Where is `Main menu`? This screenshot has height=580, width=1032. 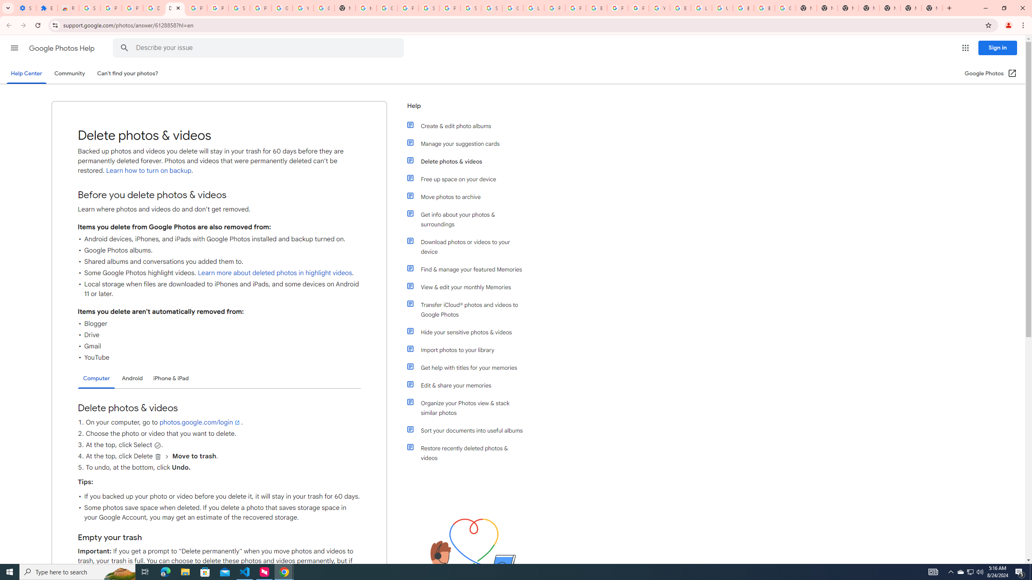 Main menu is located at coordinates (14, 48).